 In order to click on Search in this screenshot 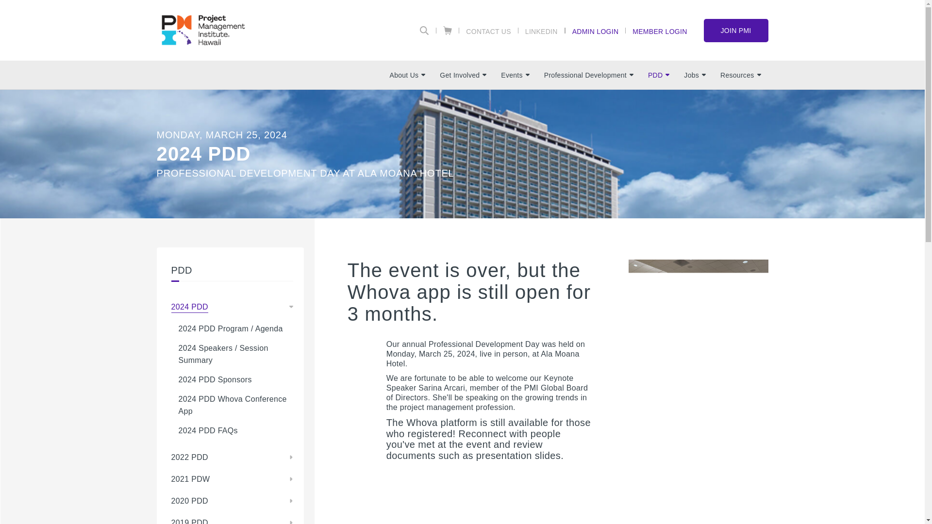, I will do `click(424, 31)`.